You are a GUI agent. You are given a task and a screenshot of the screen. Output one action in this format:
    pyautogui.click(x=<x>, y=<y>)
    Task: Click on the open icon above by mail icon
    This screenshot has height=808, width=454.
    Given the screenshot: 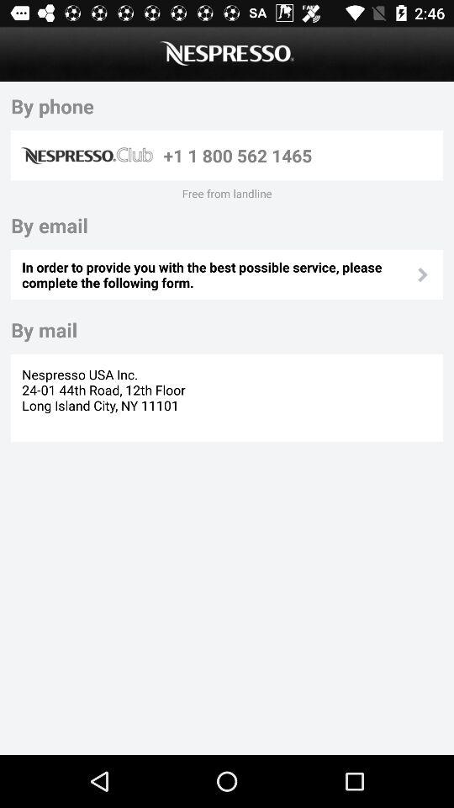 What is the action you would take?
    pyautogui.click(x=218, y=274)
    